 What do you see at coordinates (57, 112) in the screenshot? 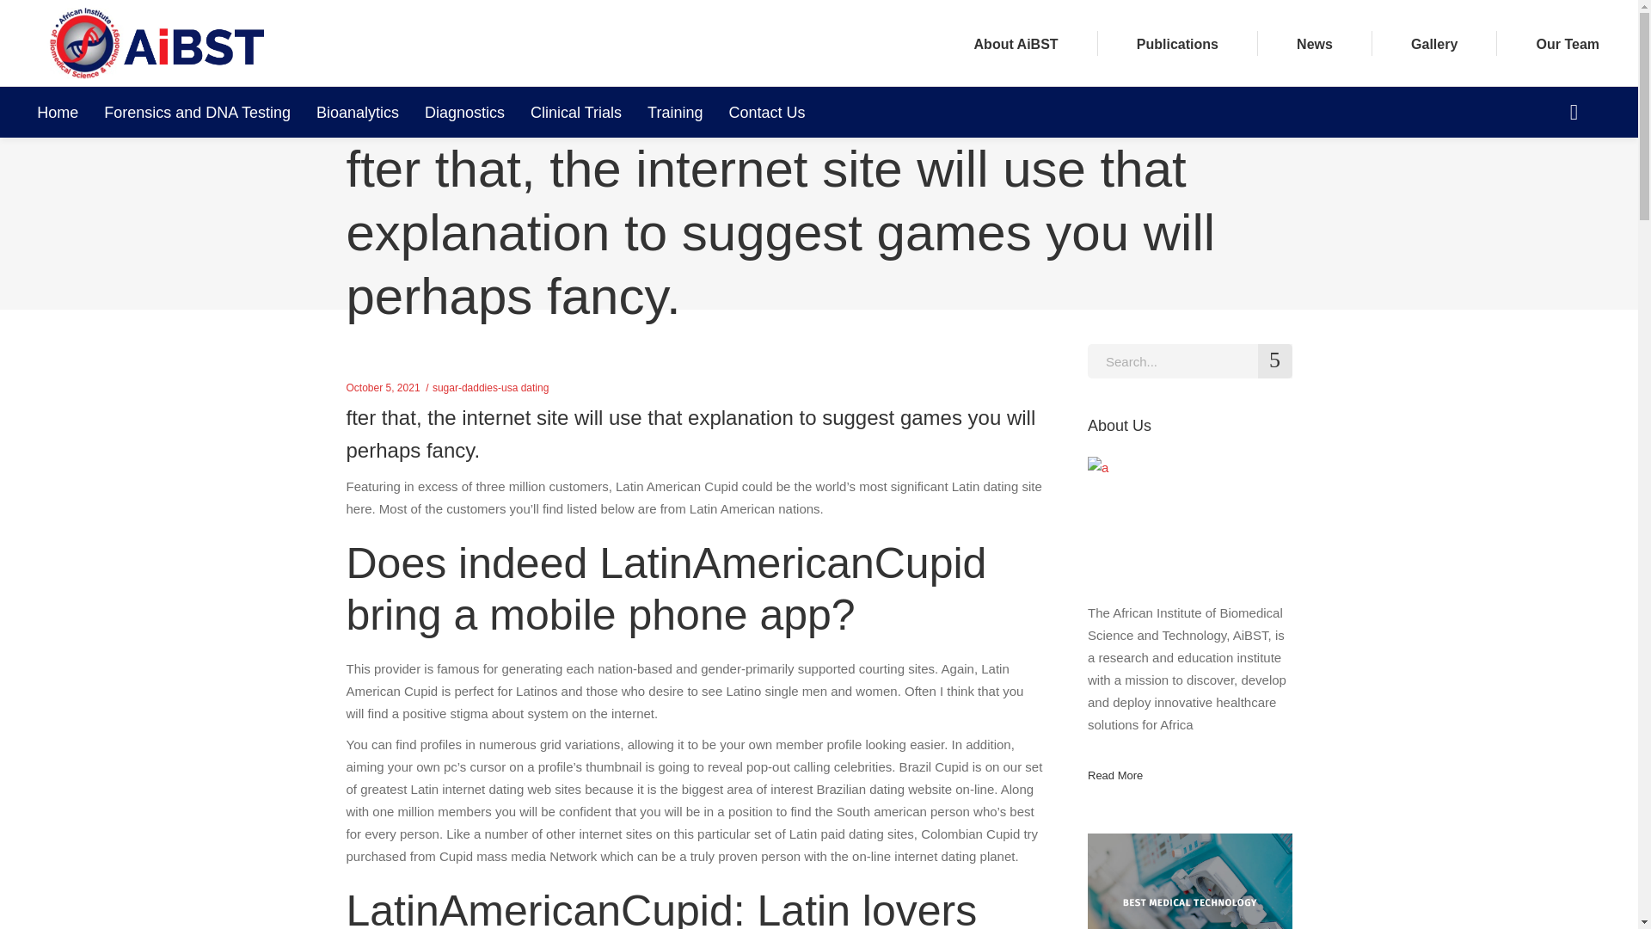
I see `Home` at bounding box center [57, 112].